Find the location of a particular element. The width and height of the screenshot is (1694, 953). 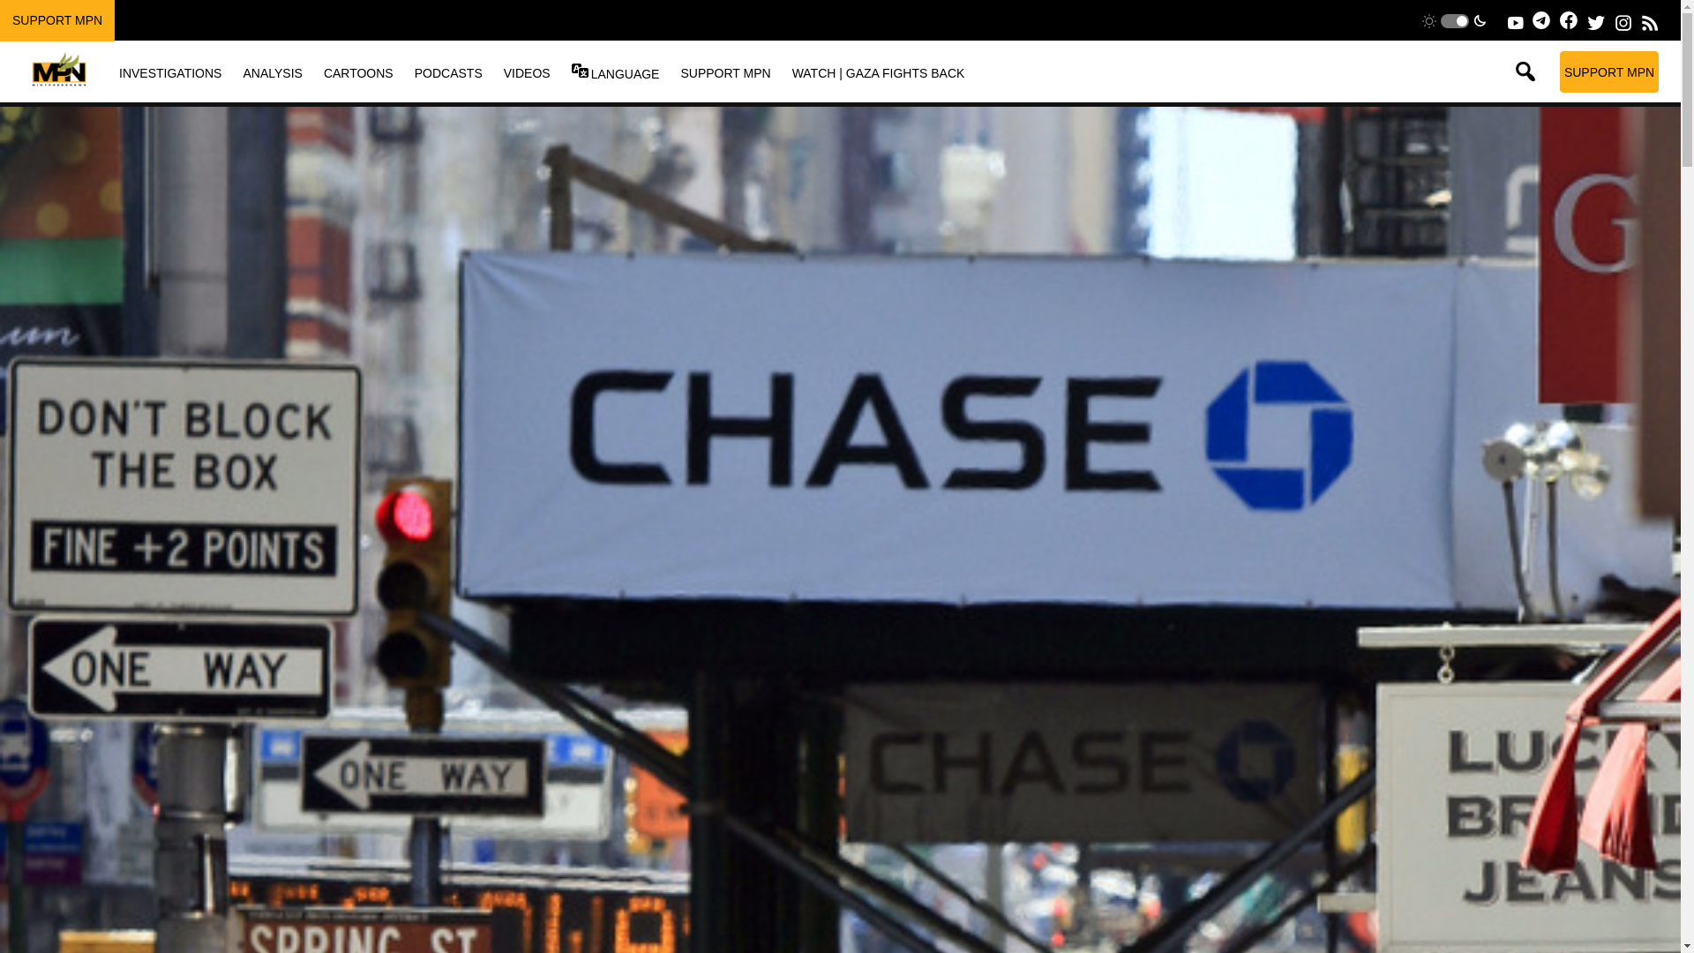

SUPPORT MPN is located at coordinates (725, 72).